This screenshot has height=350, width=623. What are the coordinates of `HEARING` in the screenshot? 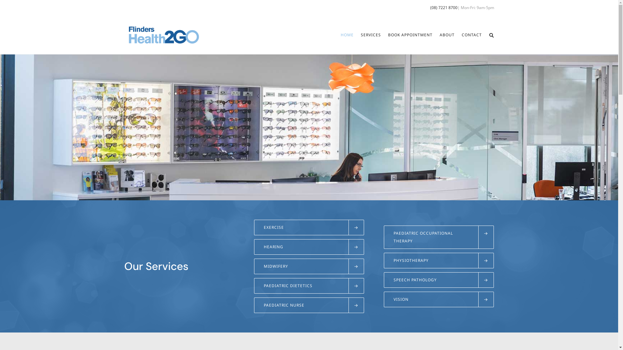 It's located at (309, 247).